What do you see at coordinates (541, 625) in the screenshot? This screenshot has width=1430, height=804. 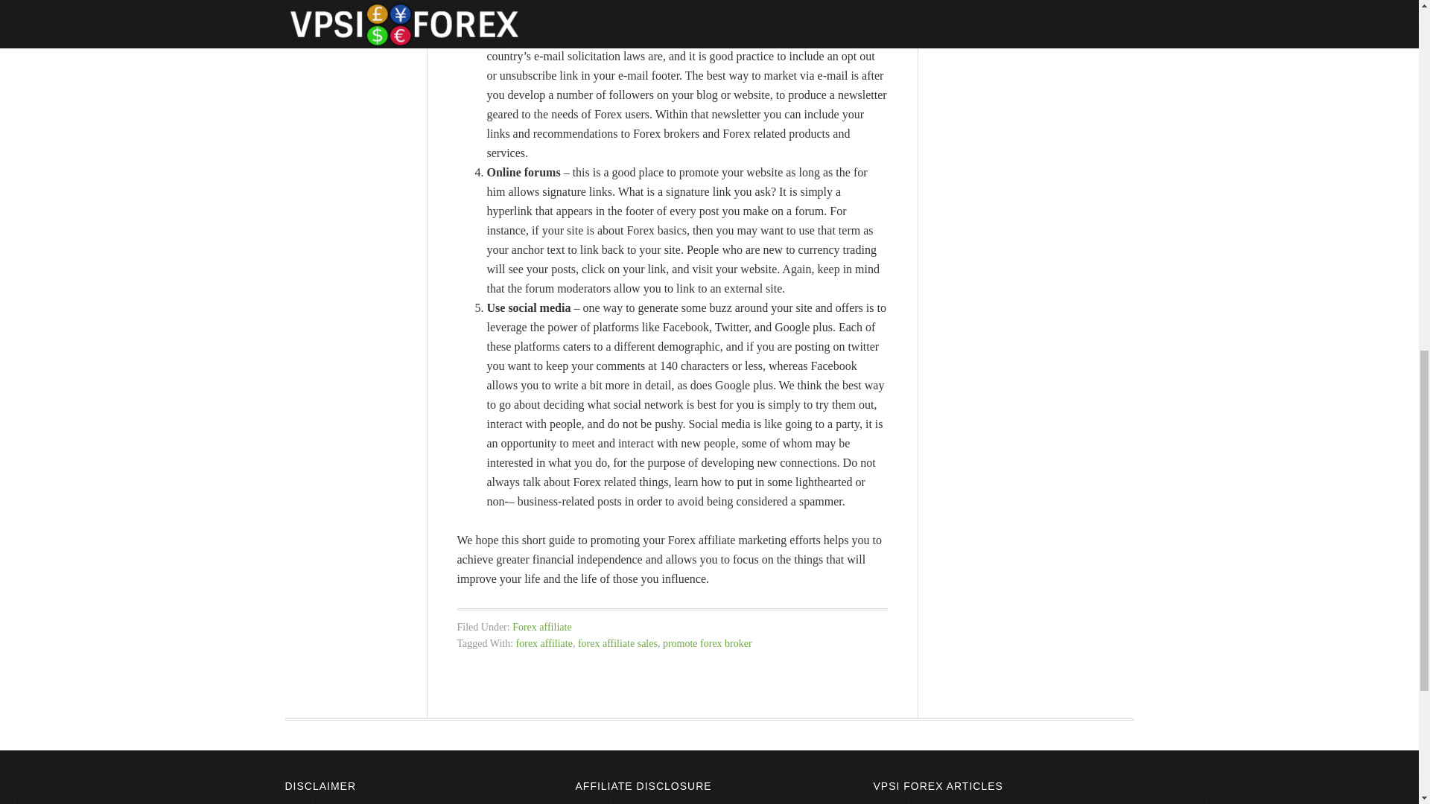 I see `Forex affiliate` at bounding box center [541, 625].